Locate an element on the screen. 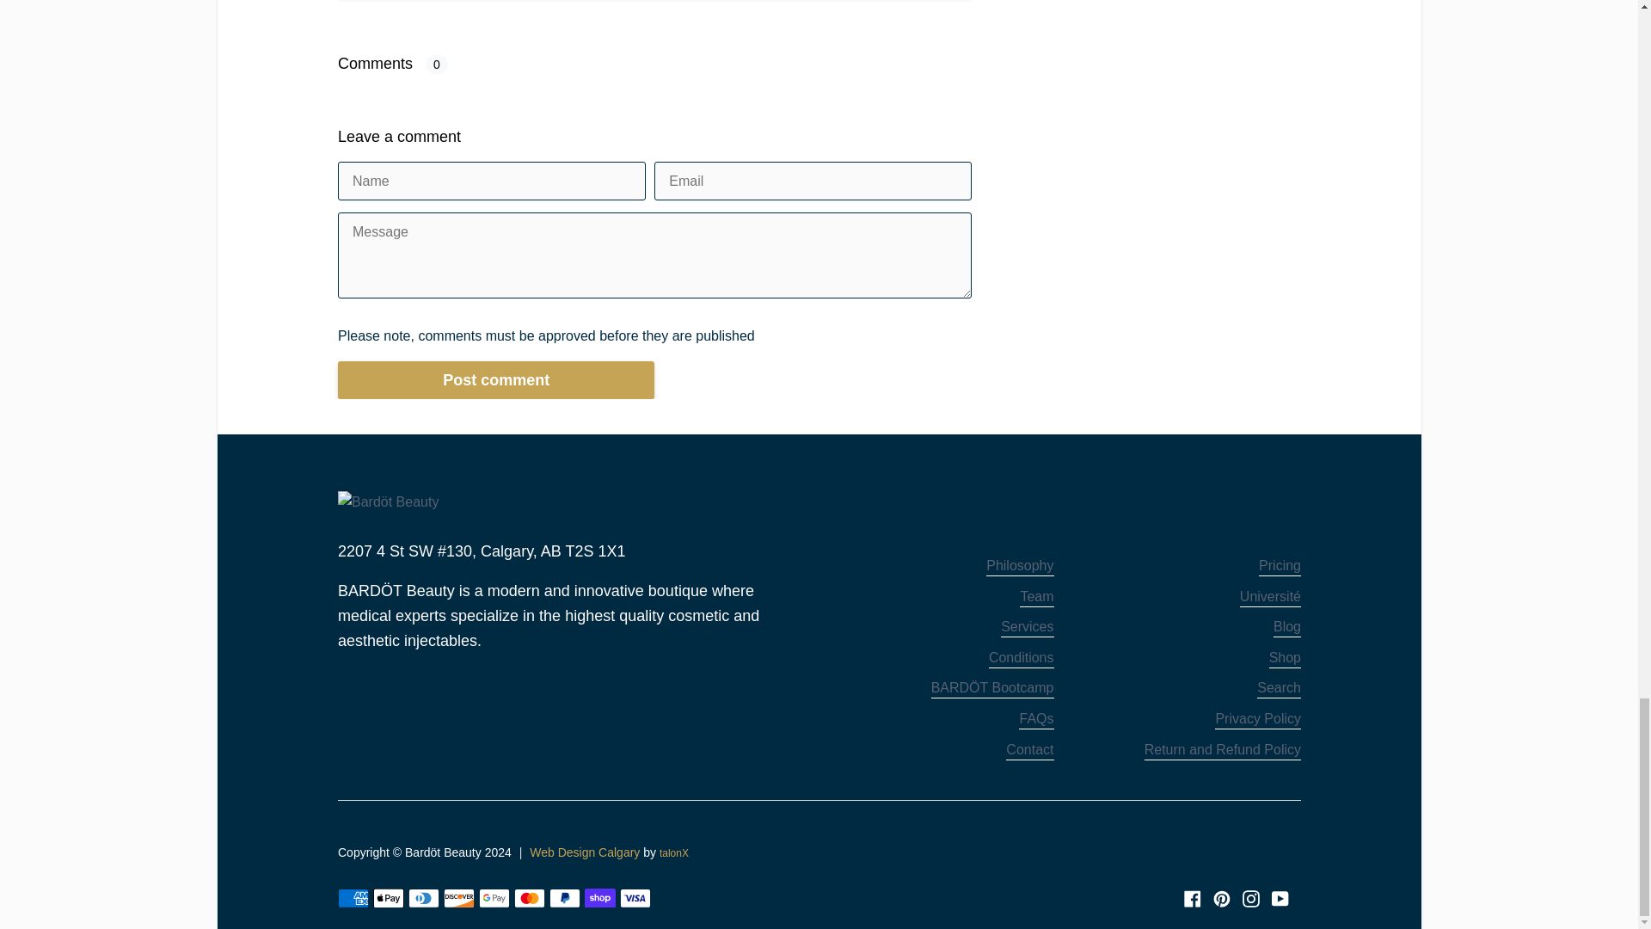 The height and width of the screenshot is (929, 1651). Calgary Website by talonX is located at coordinates (681, 853).